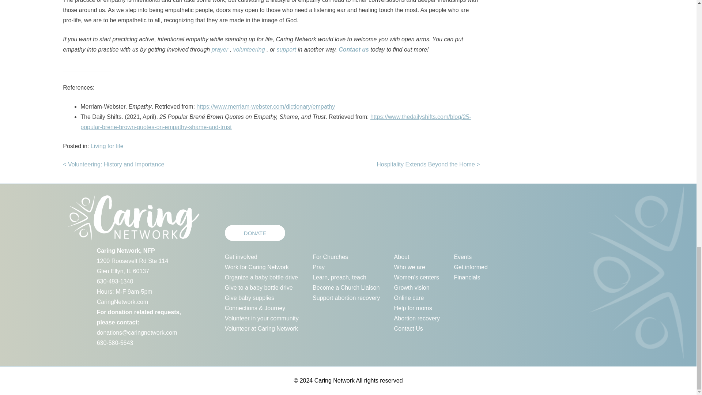 This screenshot has height=395, width=702. What do you see at coordinates (220, 49) in the screenshot?
I see `prayer` at bounding box center [220, 49].